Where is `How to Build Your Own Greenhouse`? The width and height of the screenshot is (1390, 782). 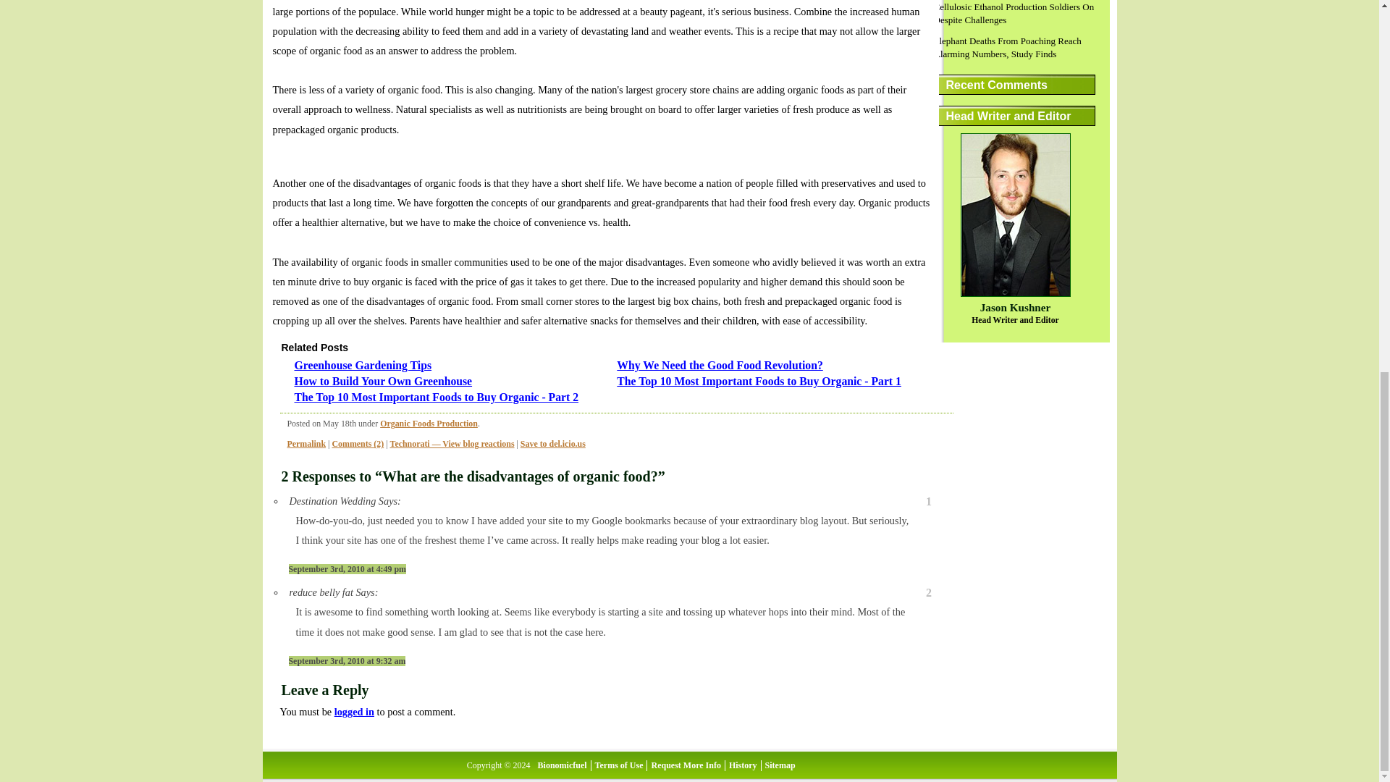
How to Build Your Own Greenhouse is located at coordinates (382, 381).